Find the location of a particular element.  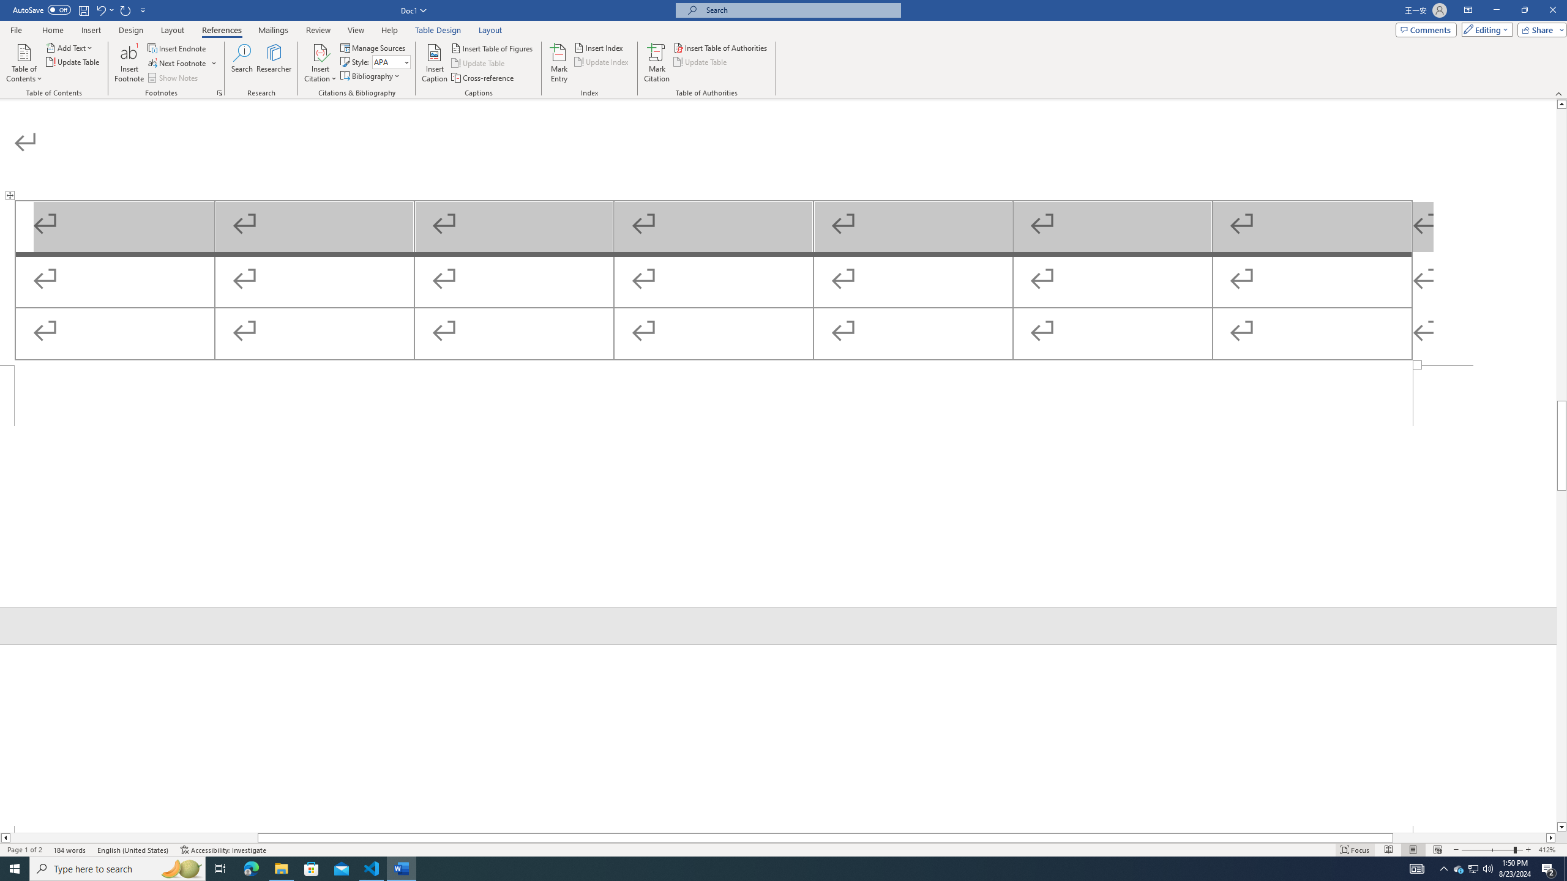

Show Notes is located at coordinates (174, 78).